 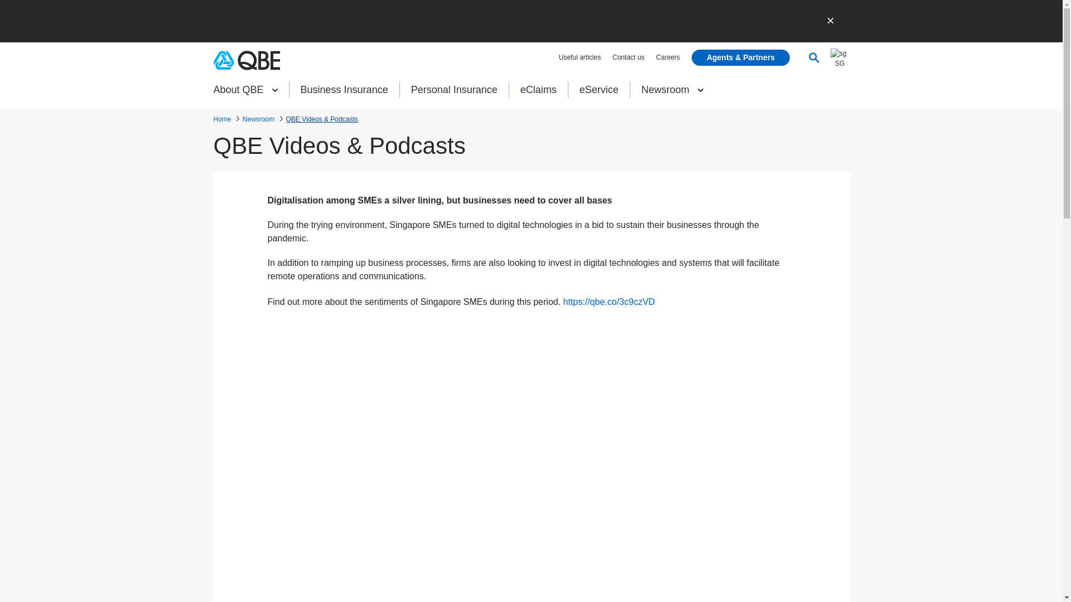 I want to click on Search, so click(x=814, y=57).